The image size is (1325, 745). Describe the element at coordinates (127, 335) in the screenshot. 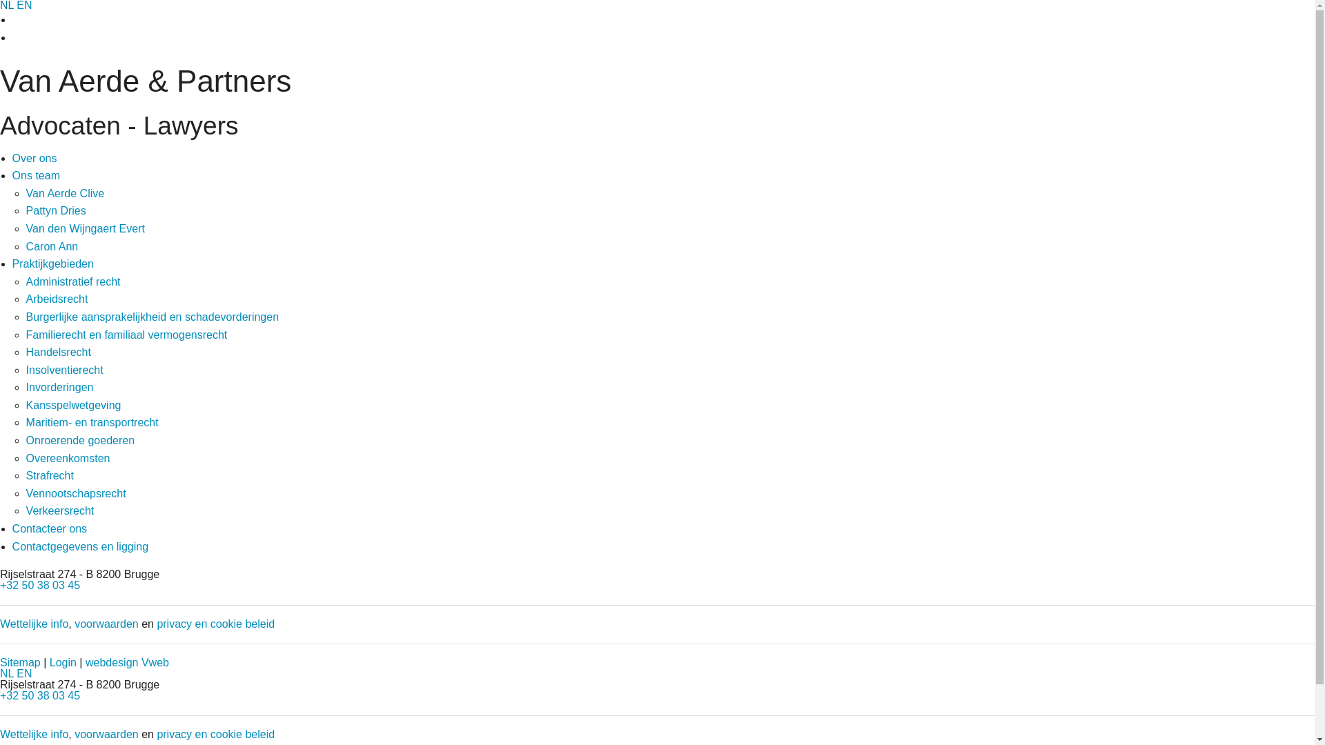

I see `Familierecht en familiaal vermogensrecht` at that location.